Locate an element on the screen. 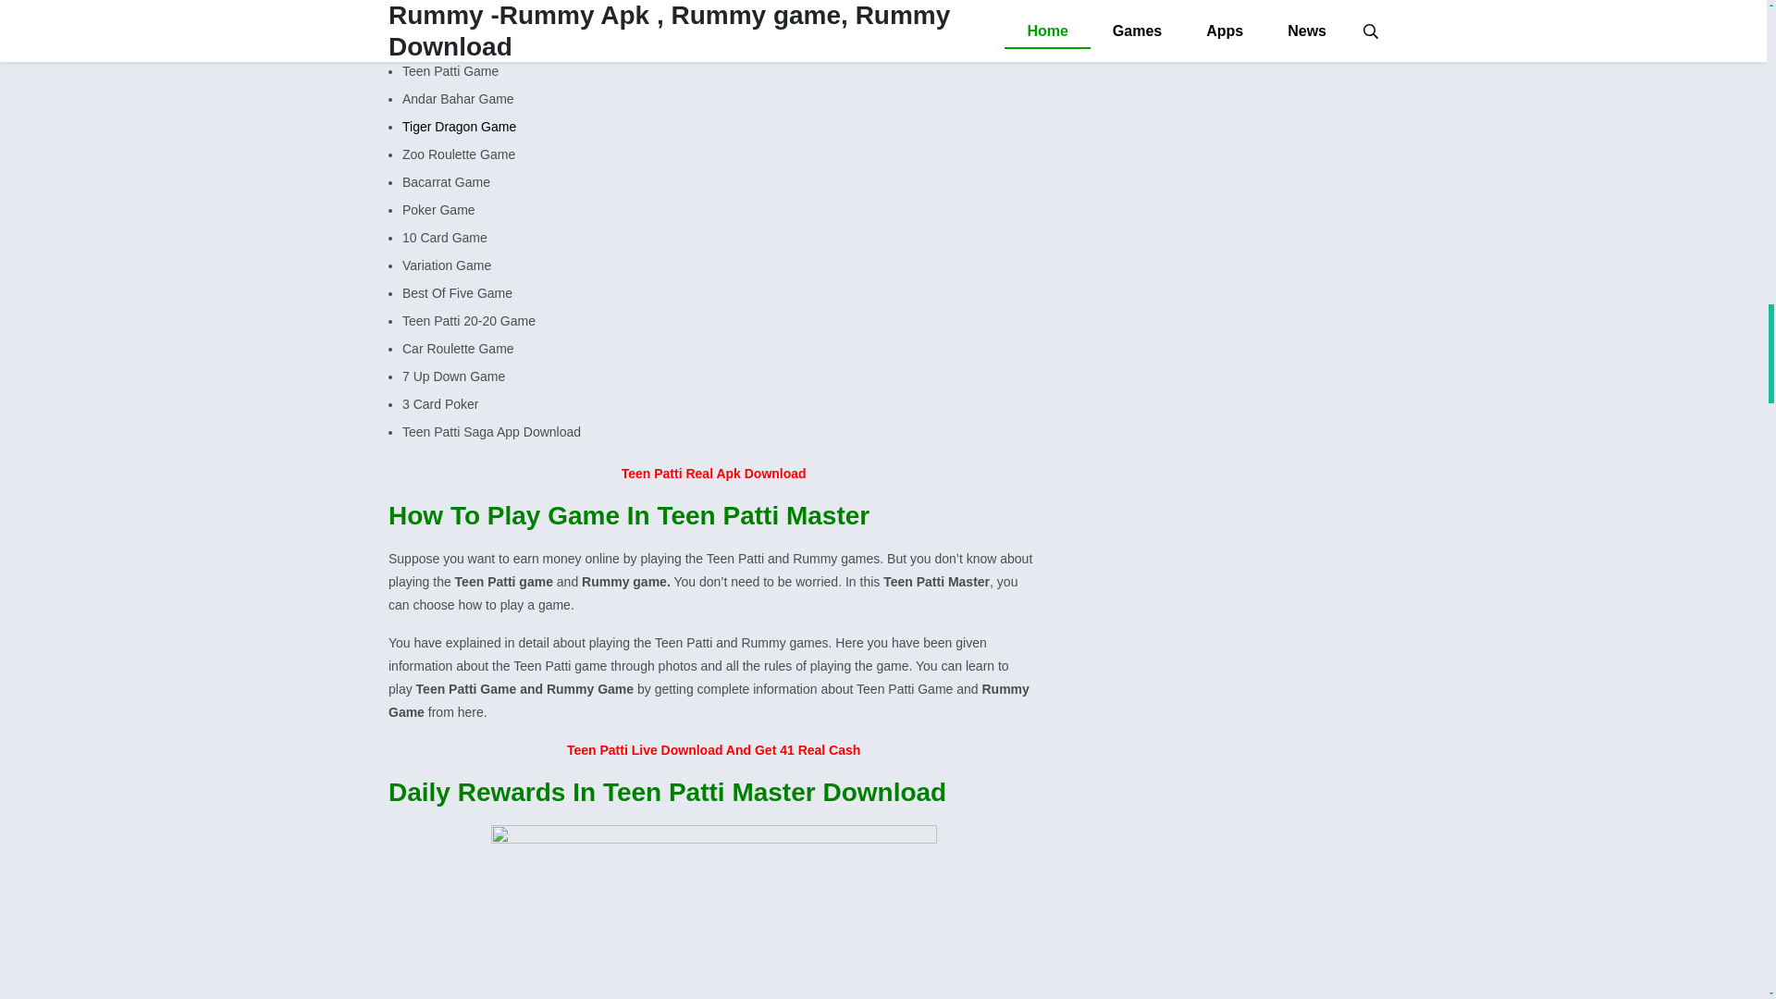 The height and width of the screenshot is (999, 1776). Teen Patti Live Download And Get 41 Real Cash is located at coordinates (712, 749).